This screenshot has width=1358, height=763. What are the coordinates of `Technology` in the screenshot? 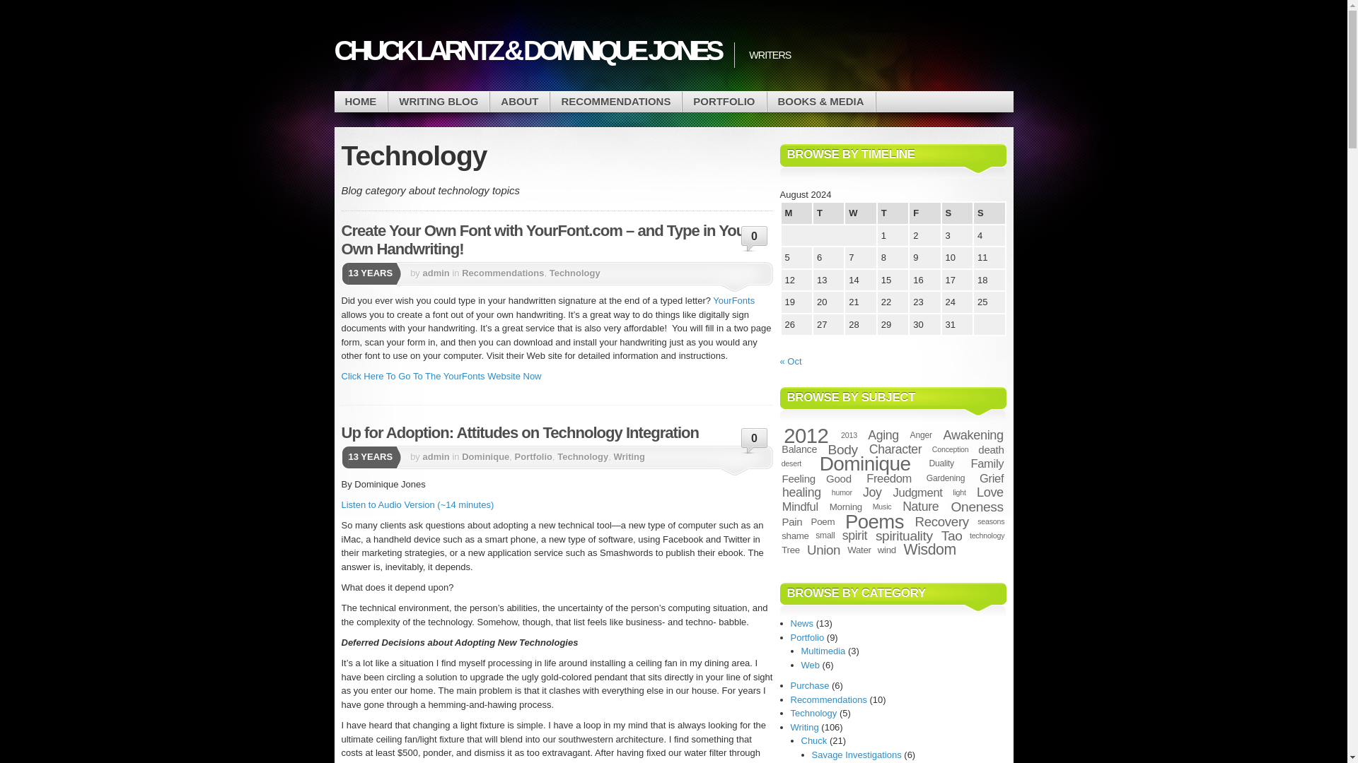 It's located at (574, 273).